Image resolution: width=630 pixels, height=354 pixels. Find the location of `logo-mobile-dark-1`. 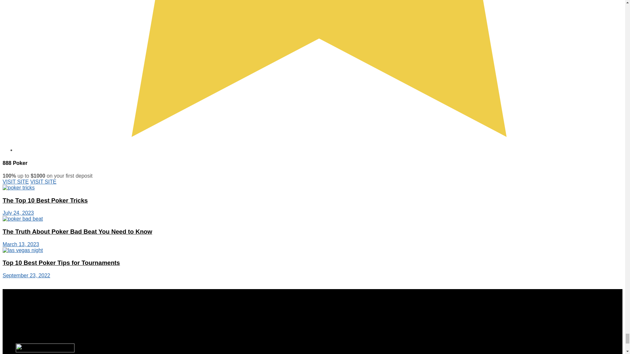

logo-mobile-dark-1 is located at coordinates (45, 347).